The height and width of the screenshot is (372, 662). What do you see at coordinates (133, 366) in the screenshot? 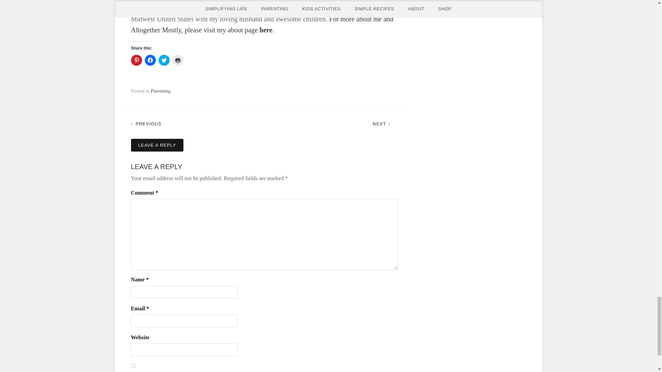
I see `yes` at bounding box center [133, 366].